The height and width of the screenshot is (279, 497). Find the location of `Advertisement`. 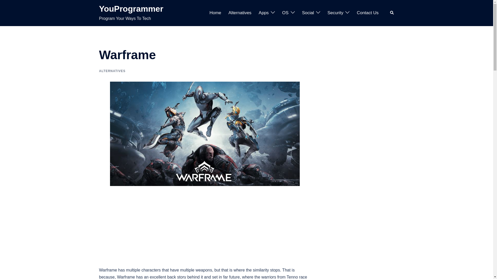

Advertisement is located at coordinates (360, 254).